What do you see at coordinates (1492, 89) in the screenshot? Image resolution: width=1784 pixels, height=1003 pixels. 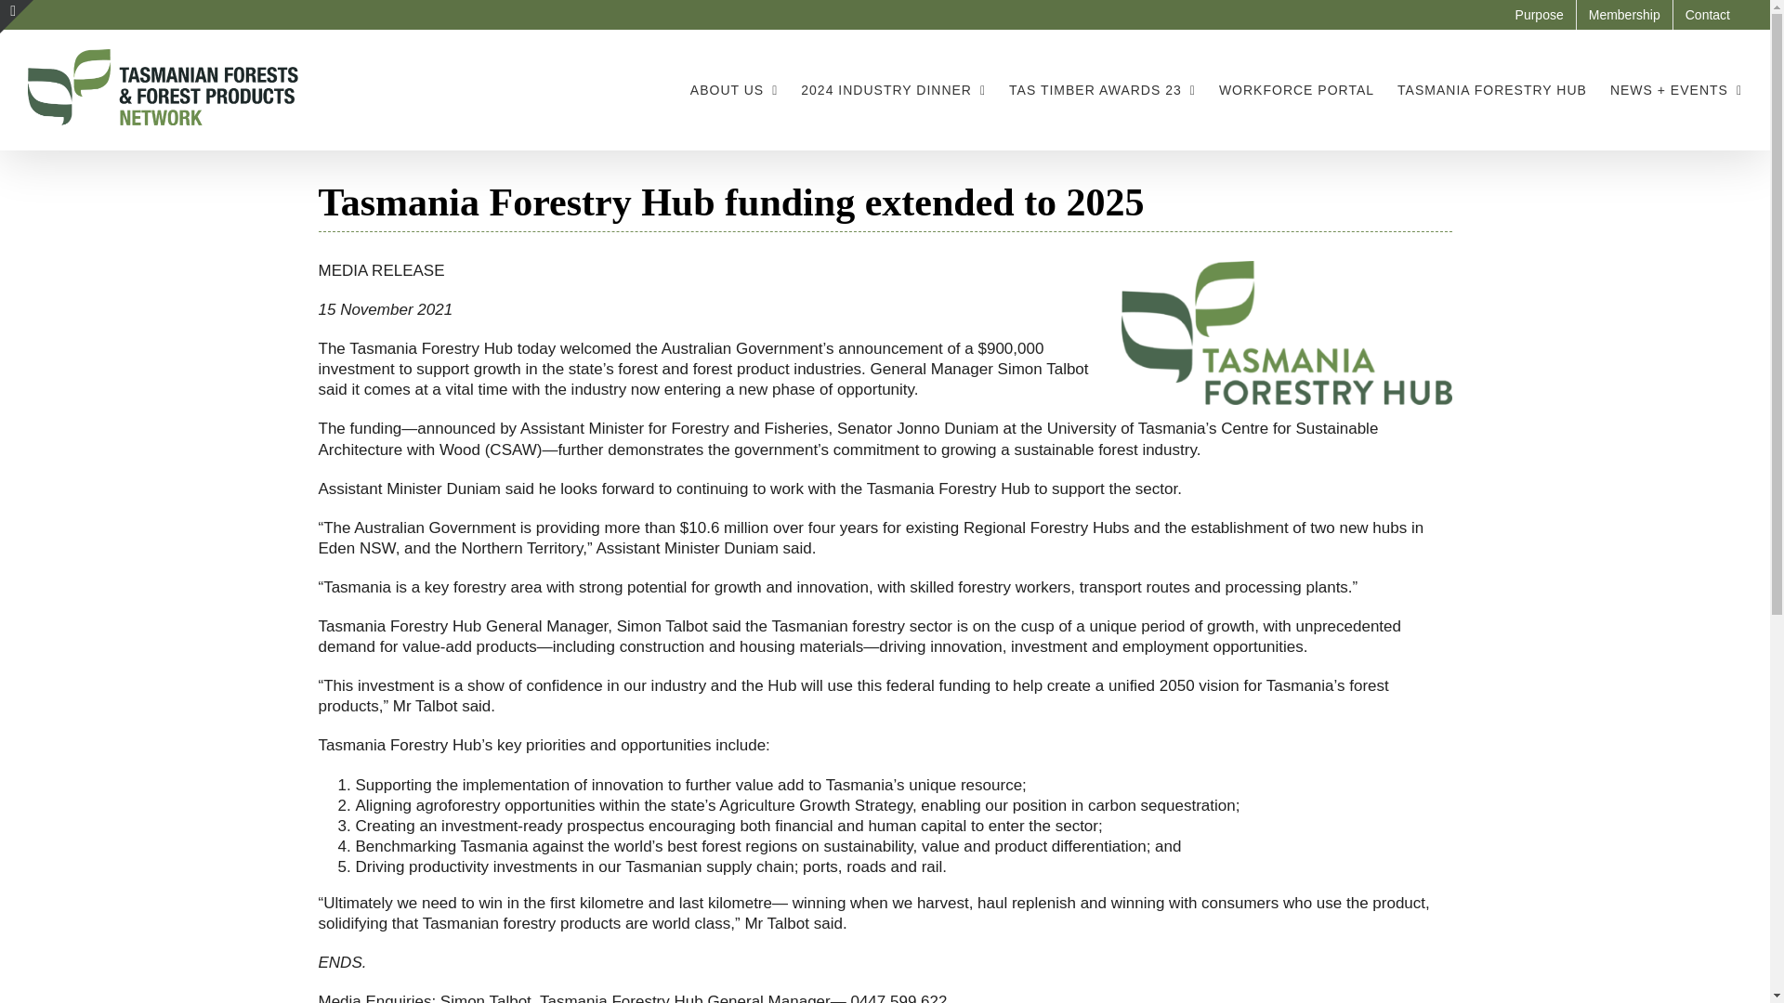 I see `TASMANIA FORESTRY HUB` at bounding box center [1492, 89].